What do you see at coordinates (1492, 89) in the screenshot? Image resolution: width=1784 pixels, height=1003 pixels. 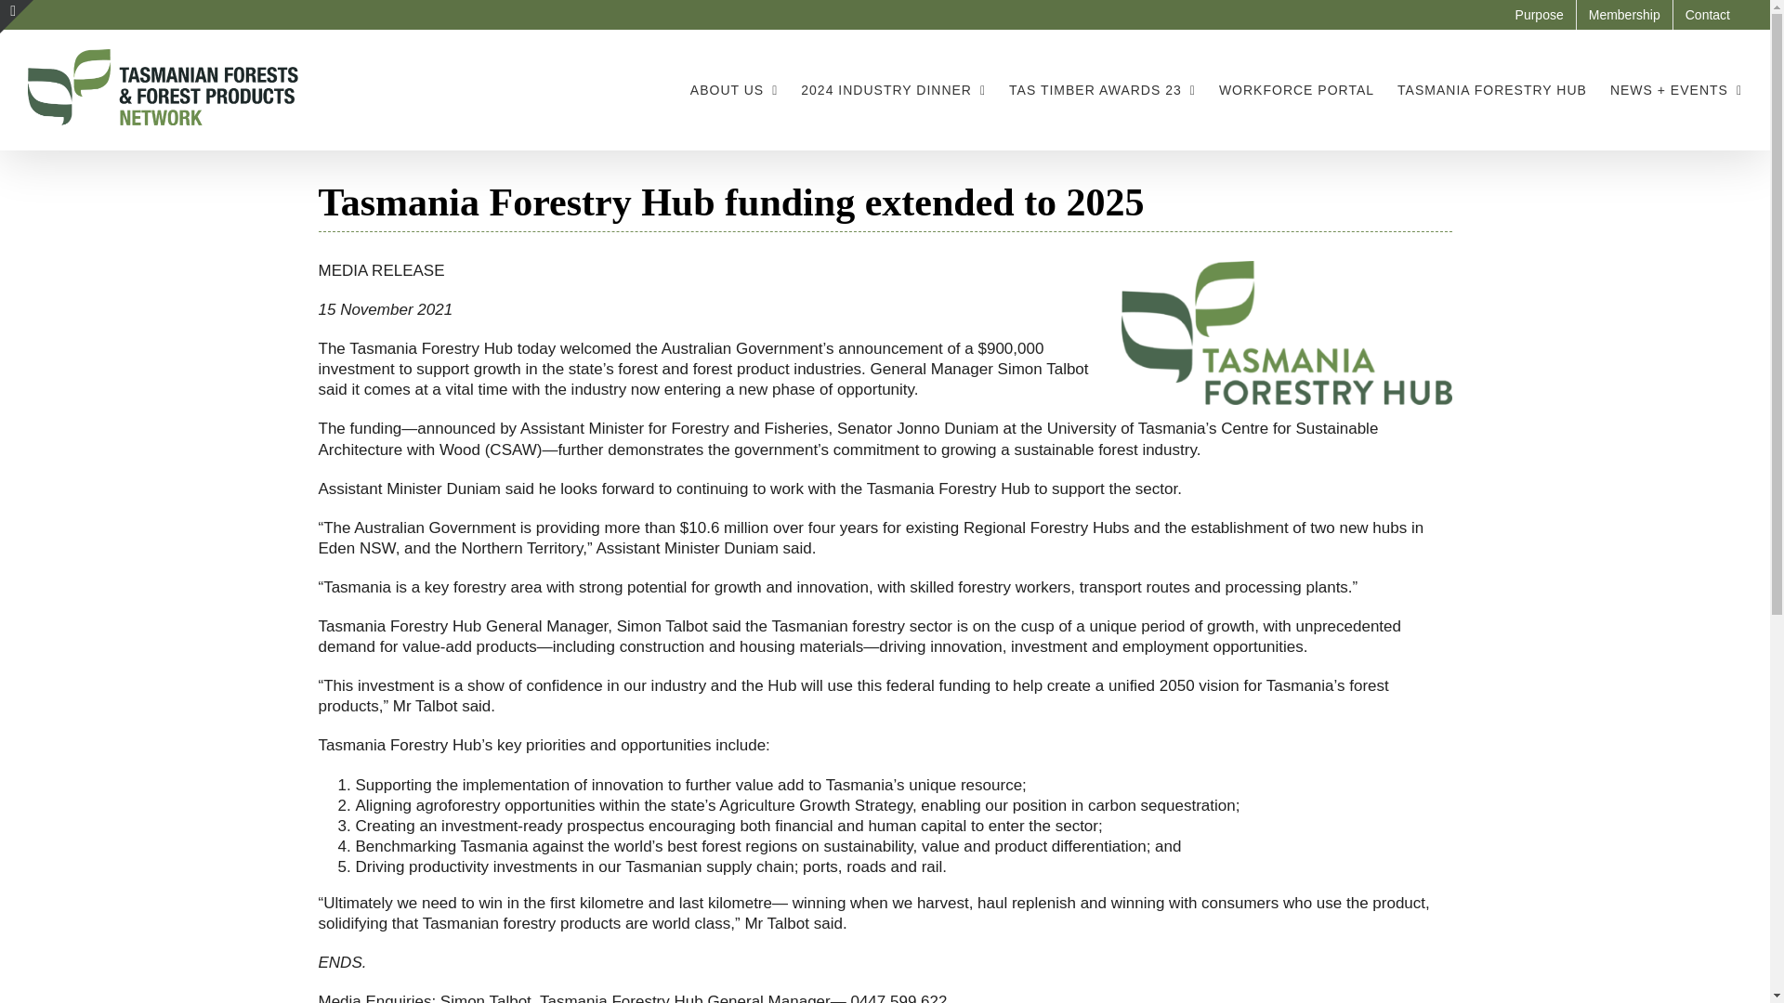 I see `TASMANIA FORESTRY HUB` at bounding box center [1492, 89].